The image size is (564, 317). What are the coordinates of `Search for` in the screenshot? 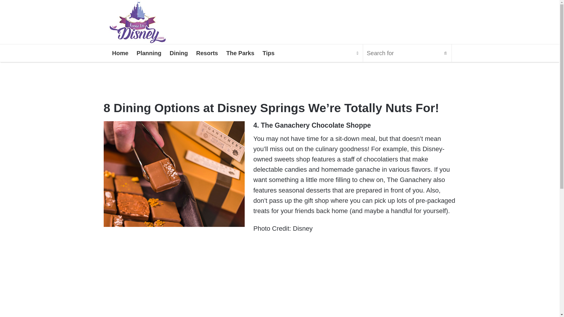 It's located at (407, 53).